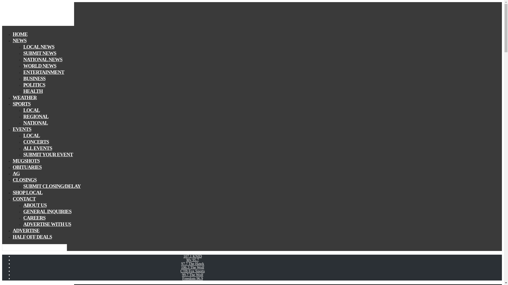  I want to click on SUBMIT NEWS, so click(40, 53).